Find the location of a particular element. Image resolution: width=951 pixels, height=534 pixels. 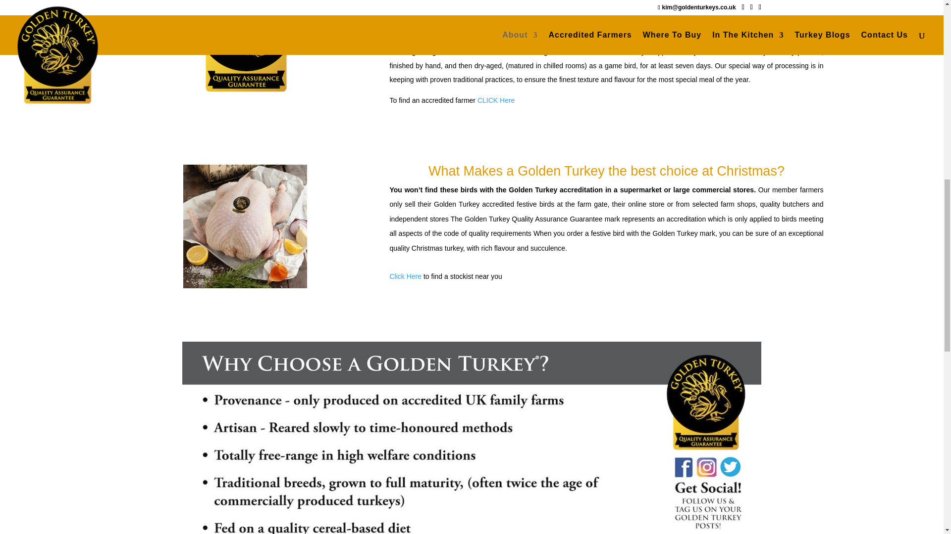

GT Logo 500 x 500 copy is located at coordinates (245, 47).